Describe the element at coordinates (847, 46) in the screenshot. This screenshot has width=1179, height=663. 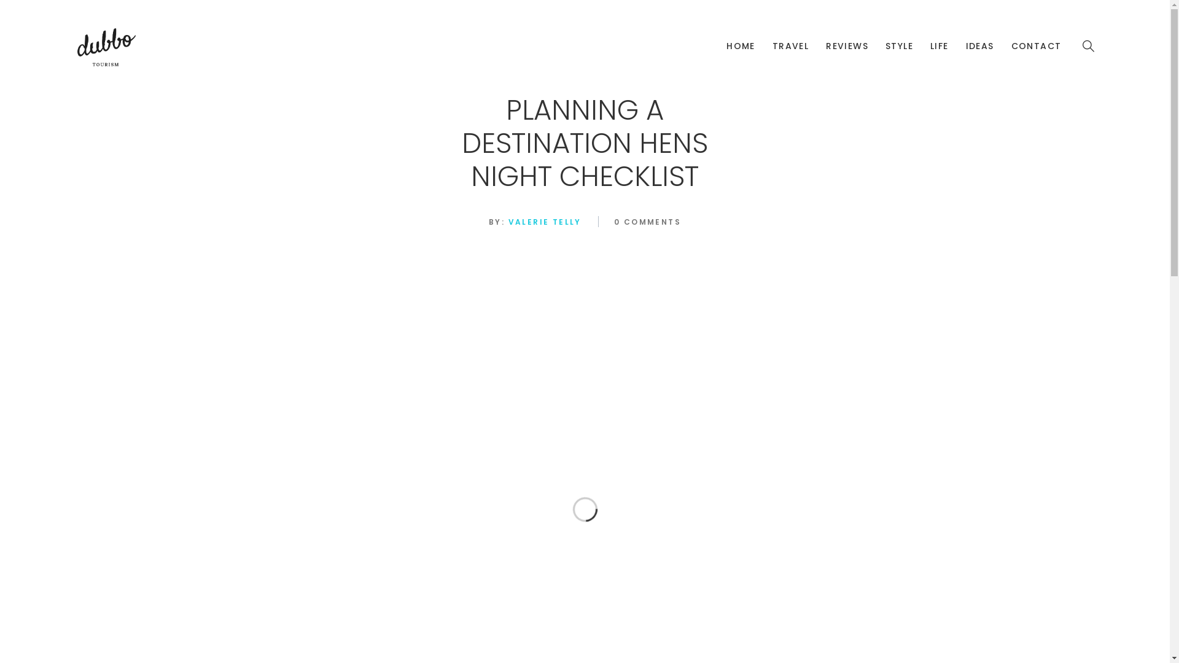
I see `REVIEWS` at that location.